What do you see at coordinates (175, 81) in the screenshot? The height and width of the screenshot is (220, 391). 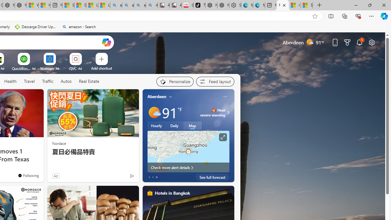 I see `Personalize your feed"` at bounding box center [175, 81].